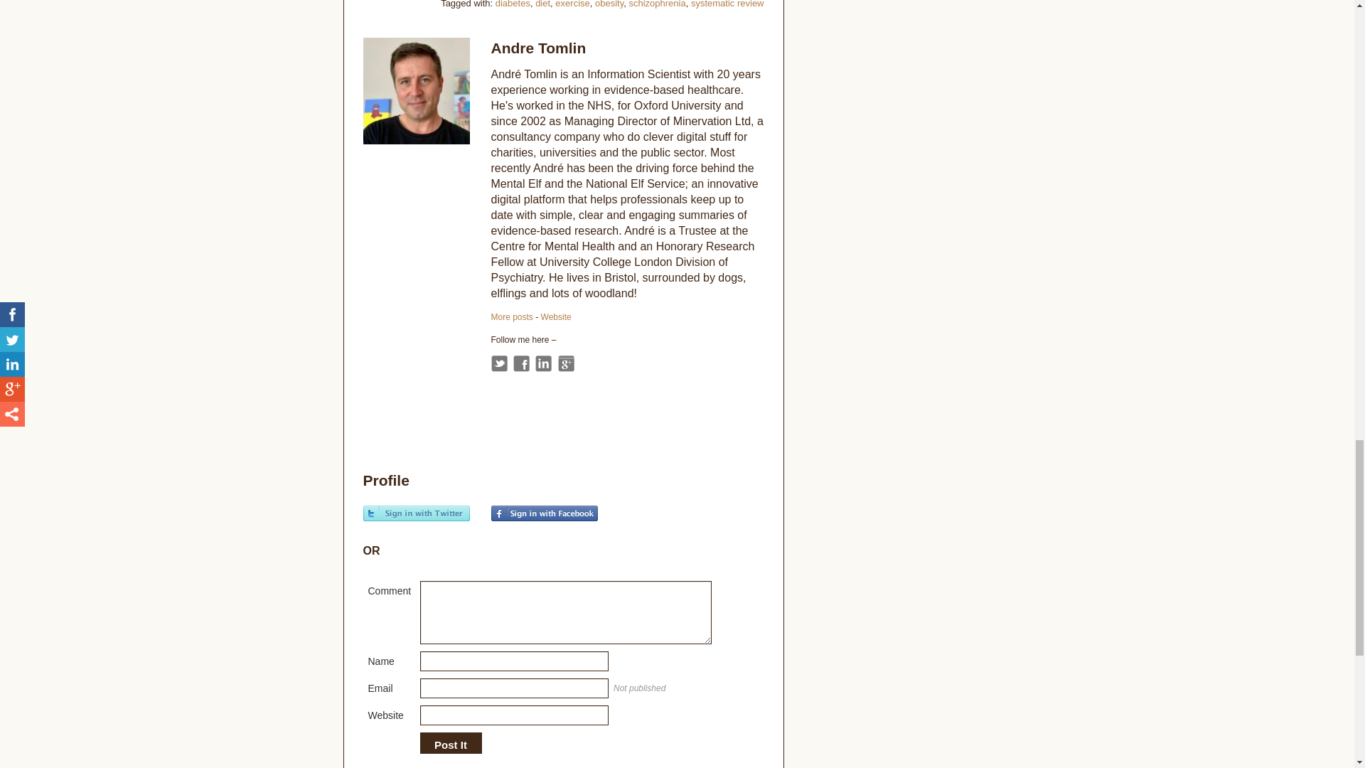  What do you see at coordinates (450, 745) in the screenshot?
I see `Post It` at bounding box center [450, 745].